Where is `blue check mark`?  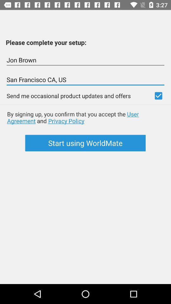
blue check mark is located at coordinates (158, 96).